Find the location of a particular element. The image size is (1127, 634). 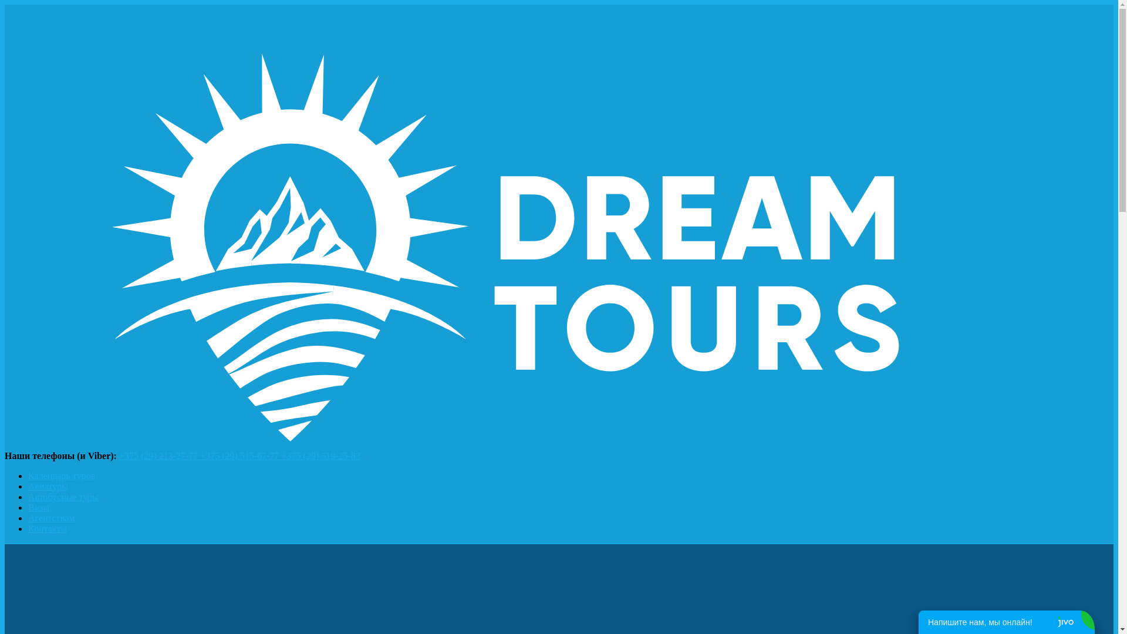

+375 (29) 519-25-83 is located at coordinates (321, 456).